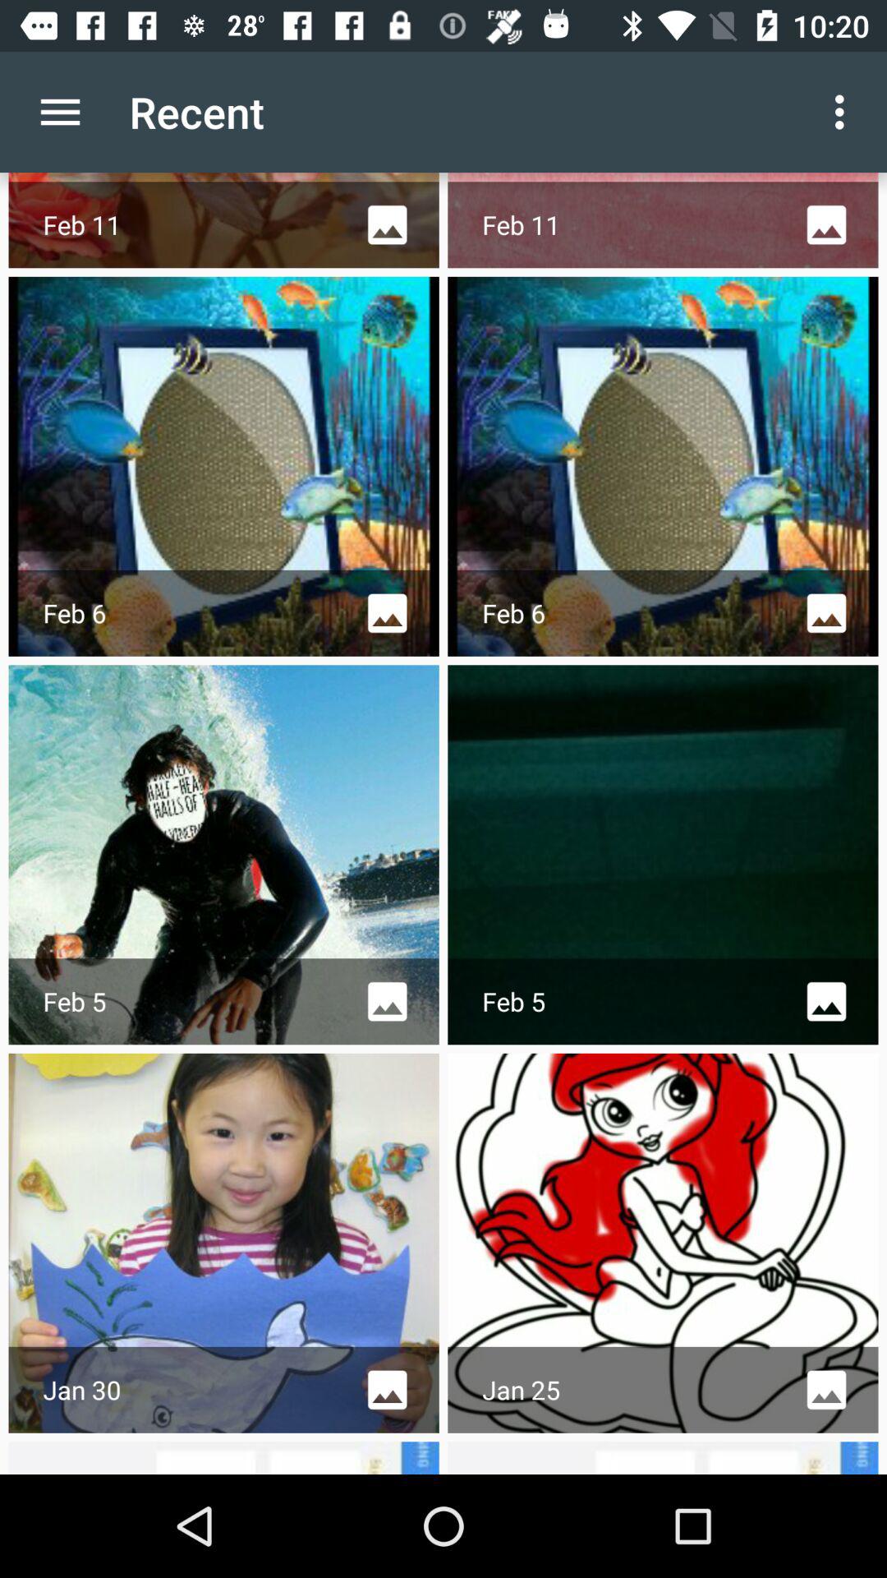 The width and height of the screenshot is (887, 1578). Describe the element at coordinates (664, 1243) in the screenshot. I see `click on jan 25` at that location.